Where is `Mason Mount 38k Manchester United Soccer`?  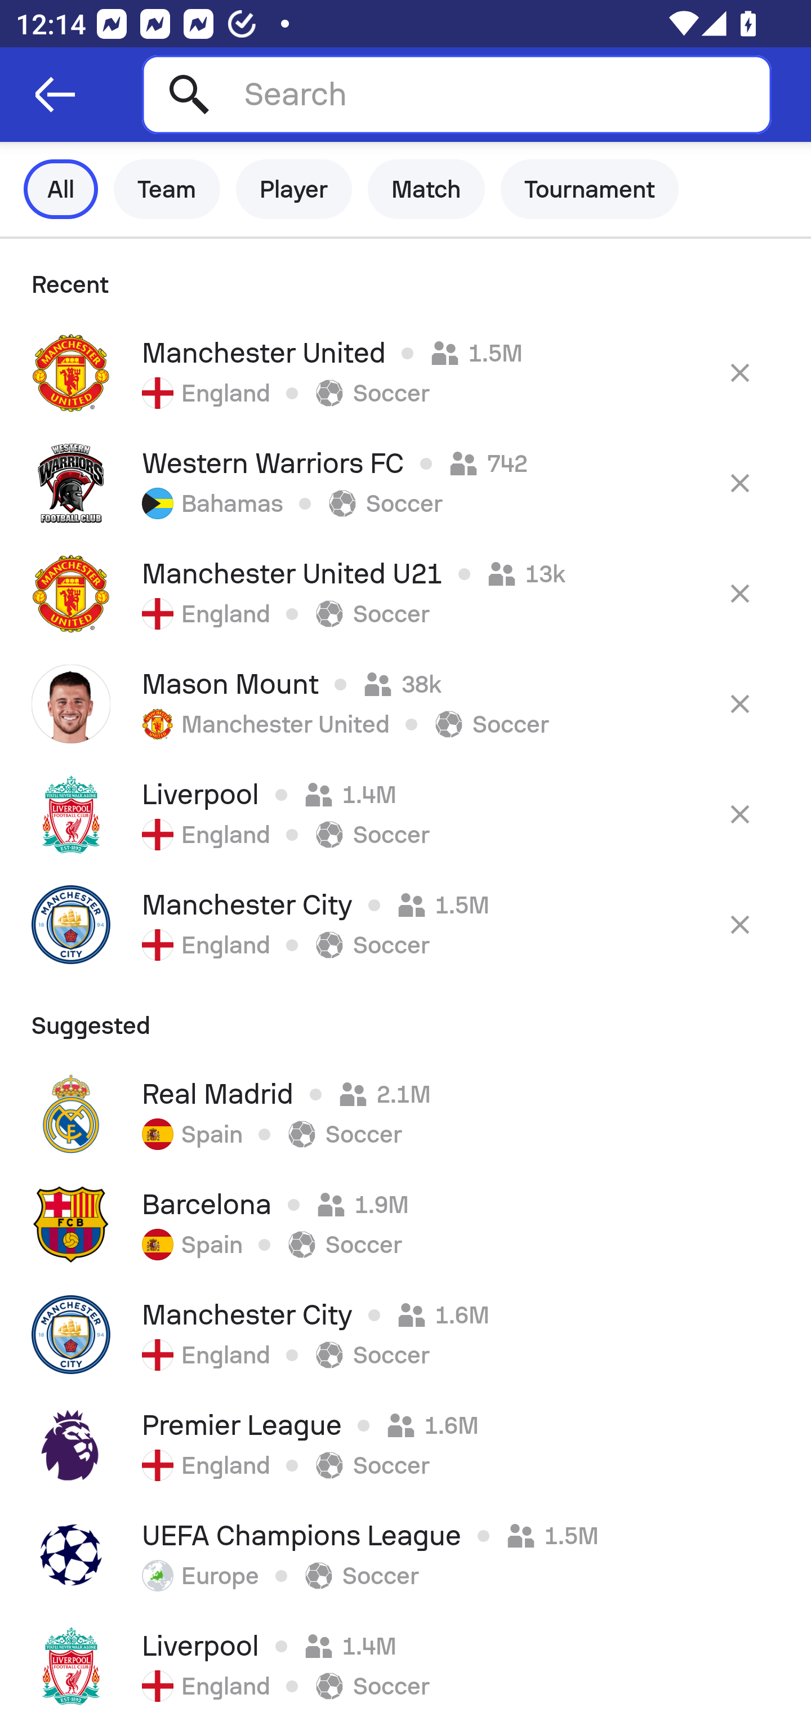
Mason Mount 38k Manchester United Soccer is located at coordinates (405, 703).